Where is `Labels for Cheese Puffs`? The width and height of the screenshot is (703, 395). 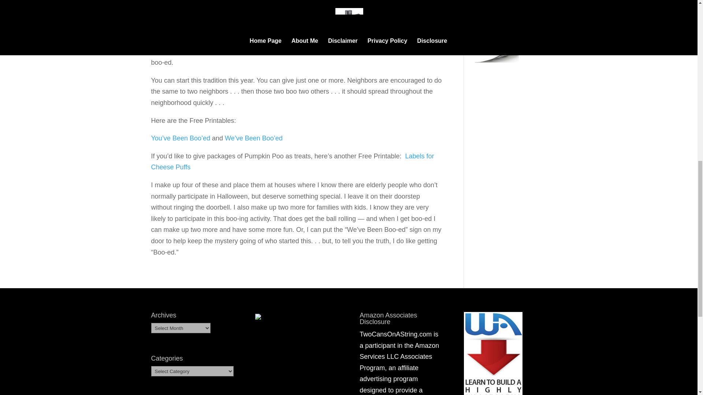
Labels for Cheese Puffs is located at coordinates (292, 162).